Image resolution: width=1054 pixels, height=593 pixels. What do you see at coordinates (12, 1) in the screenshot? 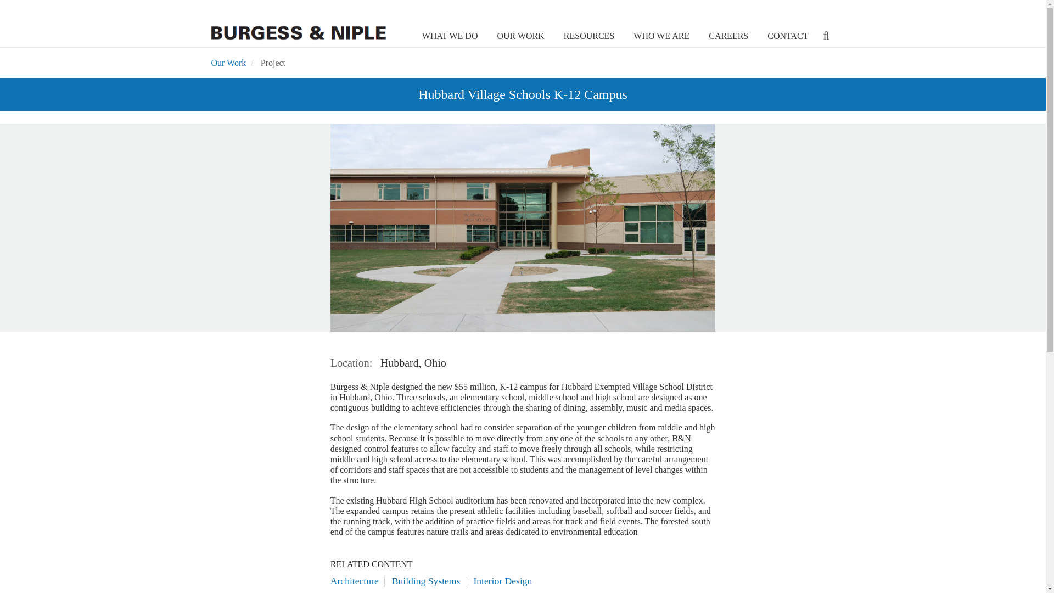
I see `Skip to content` at bounding box center [12, 1].